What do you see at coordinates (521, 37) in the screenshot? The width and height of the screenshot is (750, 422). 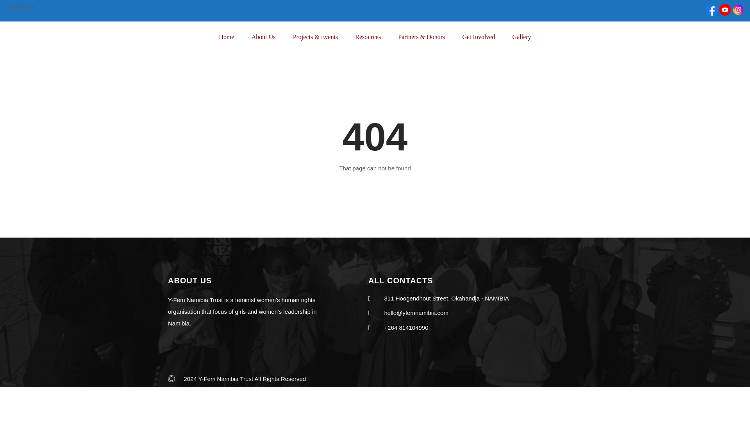 I see `Gallery` at bounding box center [521, 37].